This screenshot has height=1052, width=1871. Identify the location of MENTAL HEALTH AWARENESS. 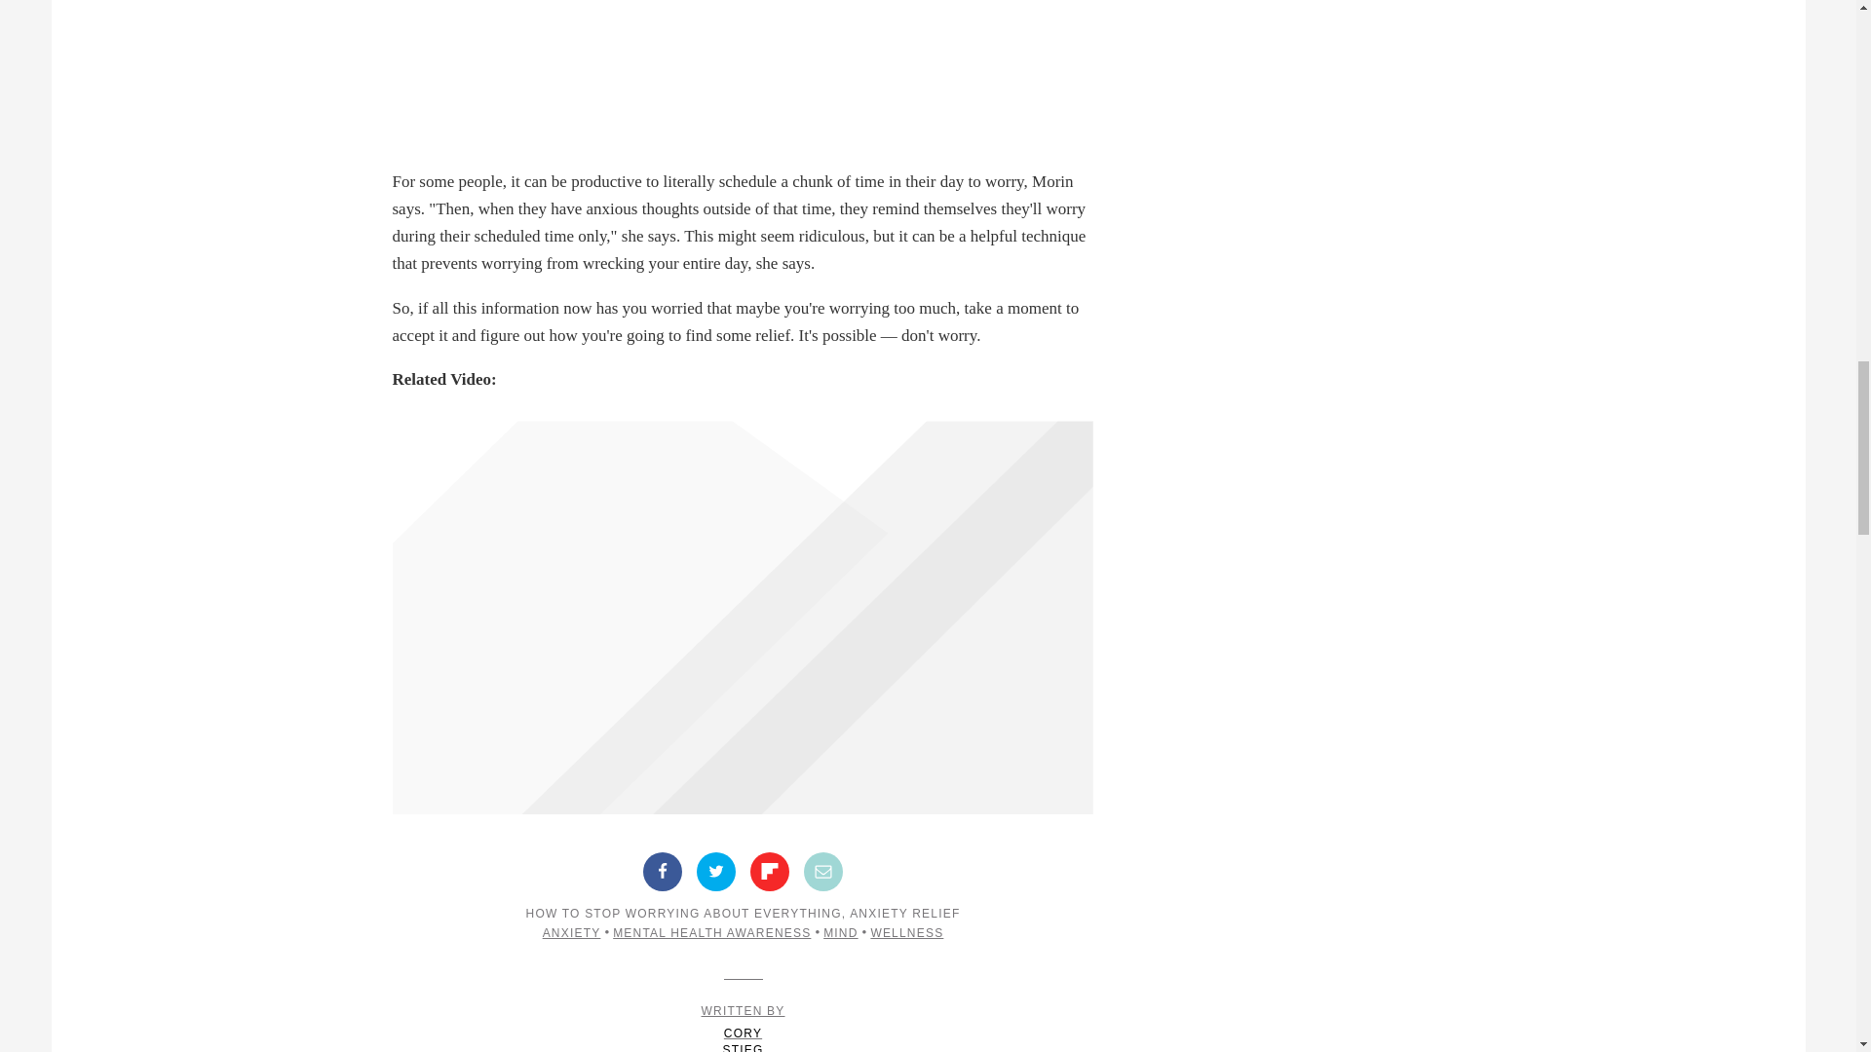
(906, 933).